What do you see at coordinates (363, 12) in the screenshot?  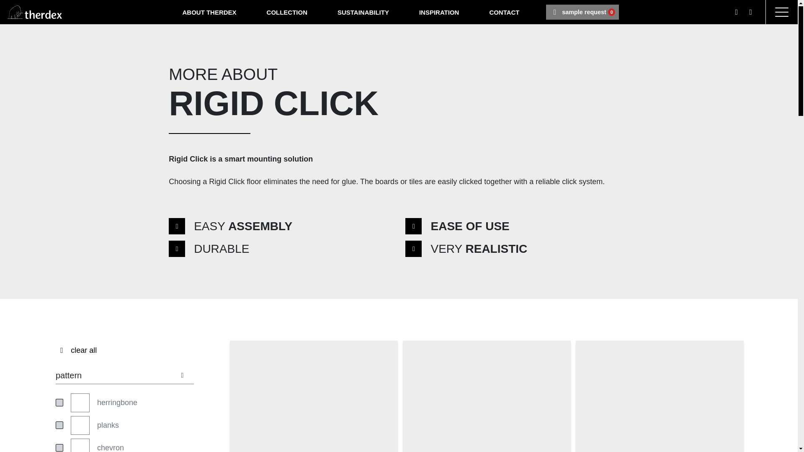 I see `ABOUT THERDEX` at bounding box center [363, 12].